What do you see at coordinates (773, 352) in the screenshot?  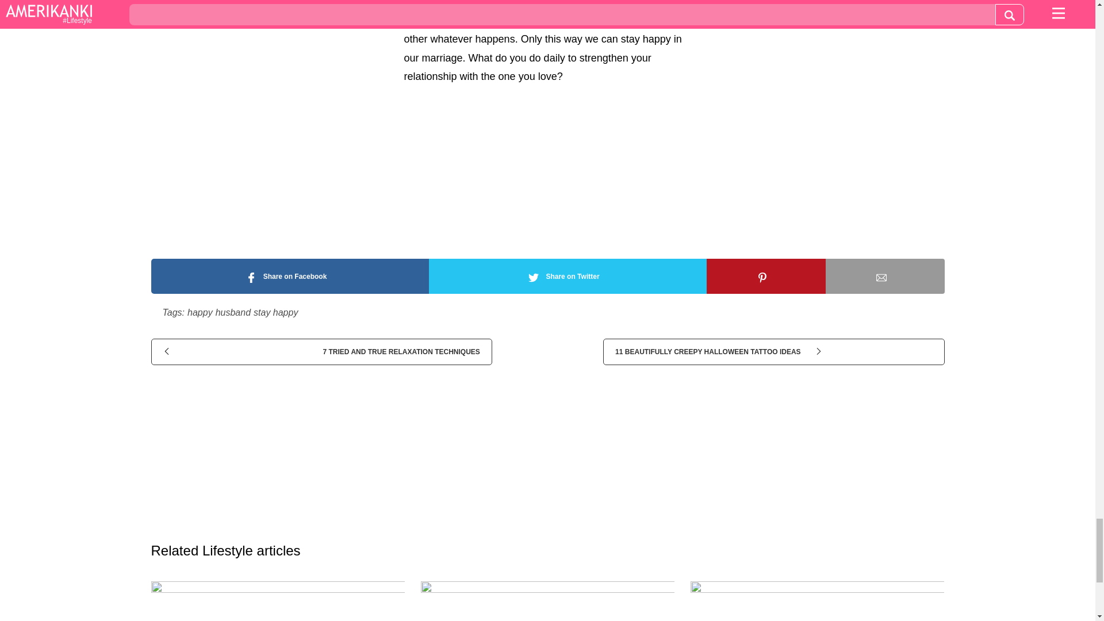 I see `11 Beautifully Creepy Halloween Tattoo Ideas` at bounding box center [773, 352].